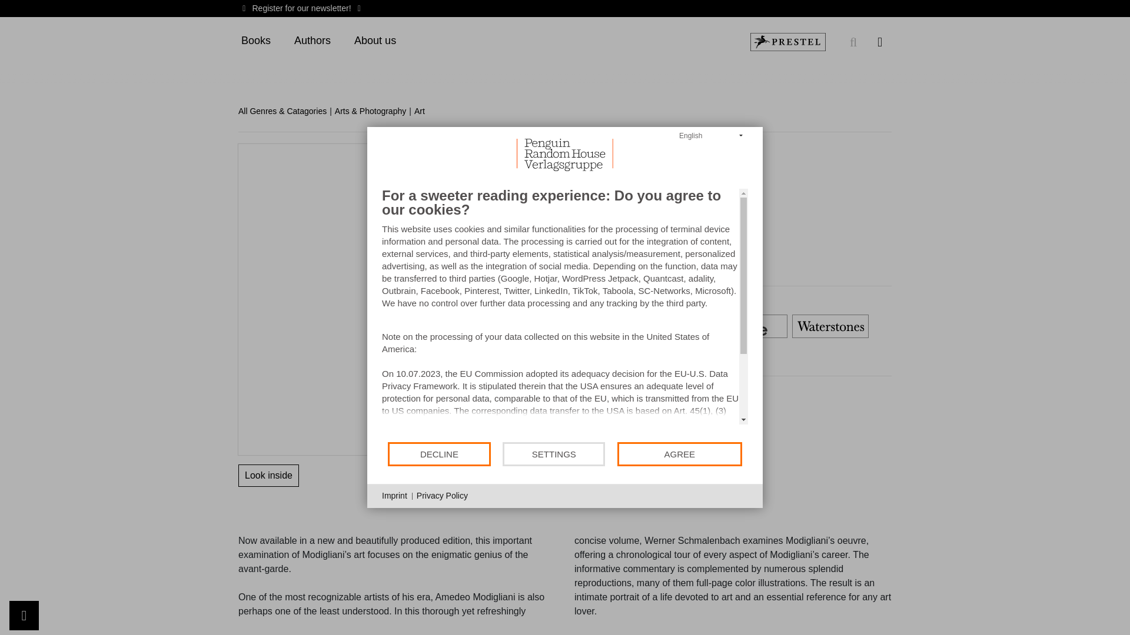 Image resolution: width=1130 pixels, height=635 pixels. I want to click on Art, so click(424, 111).